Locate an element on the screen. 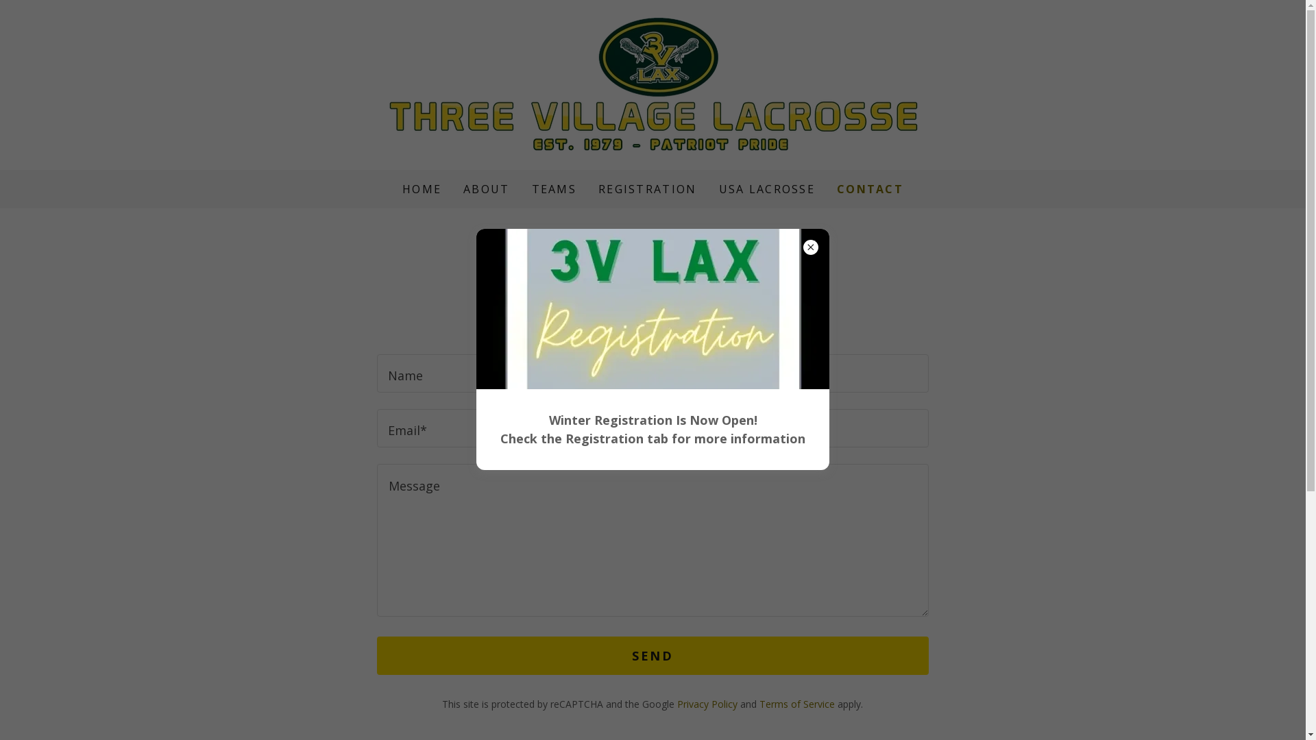 The width and height of the screenshot is (1316, 740). Three Village Lacrosse is located at coordinates (653, 84).